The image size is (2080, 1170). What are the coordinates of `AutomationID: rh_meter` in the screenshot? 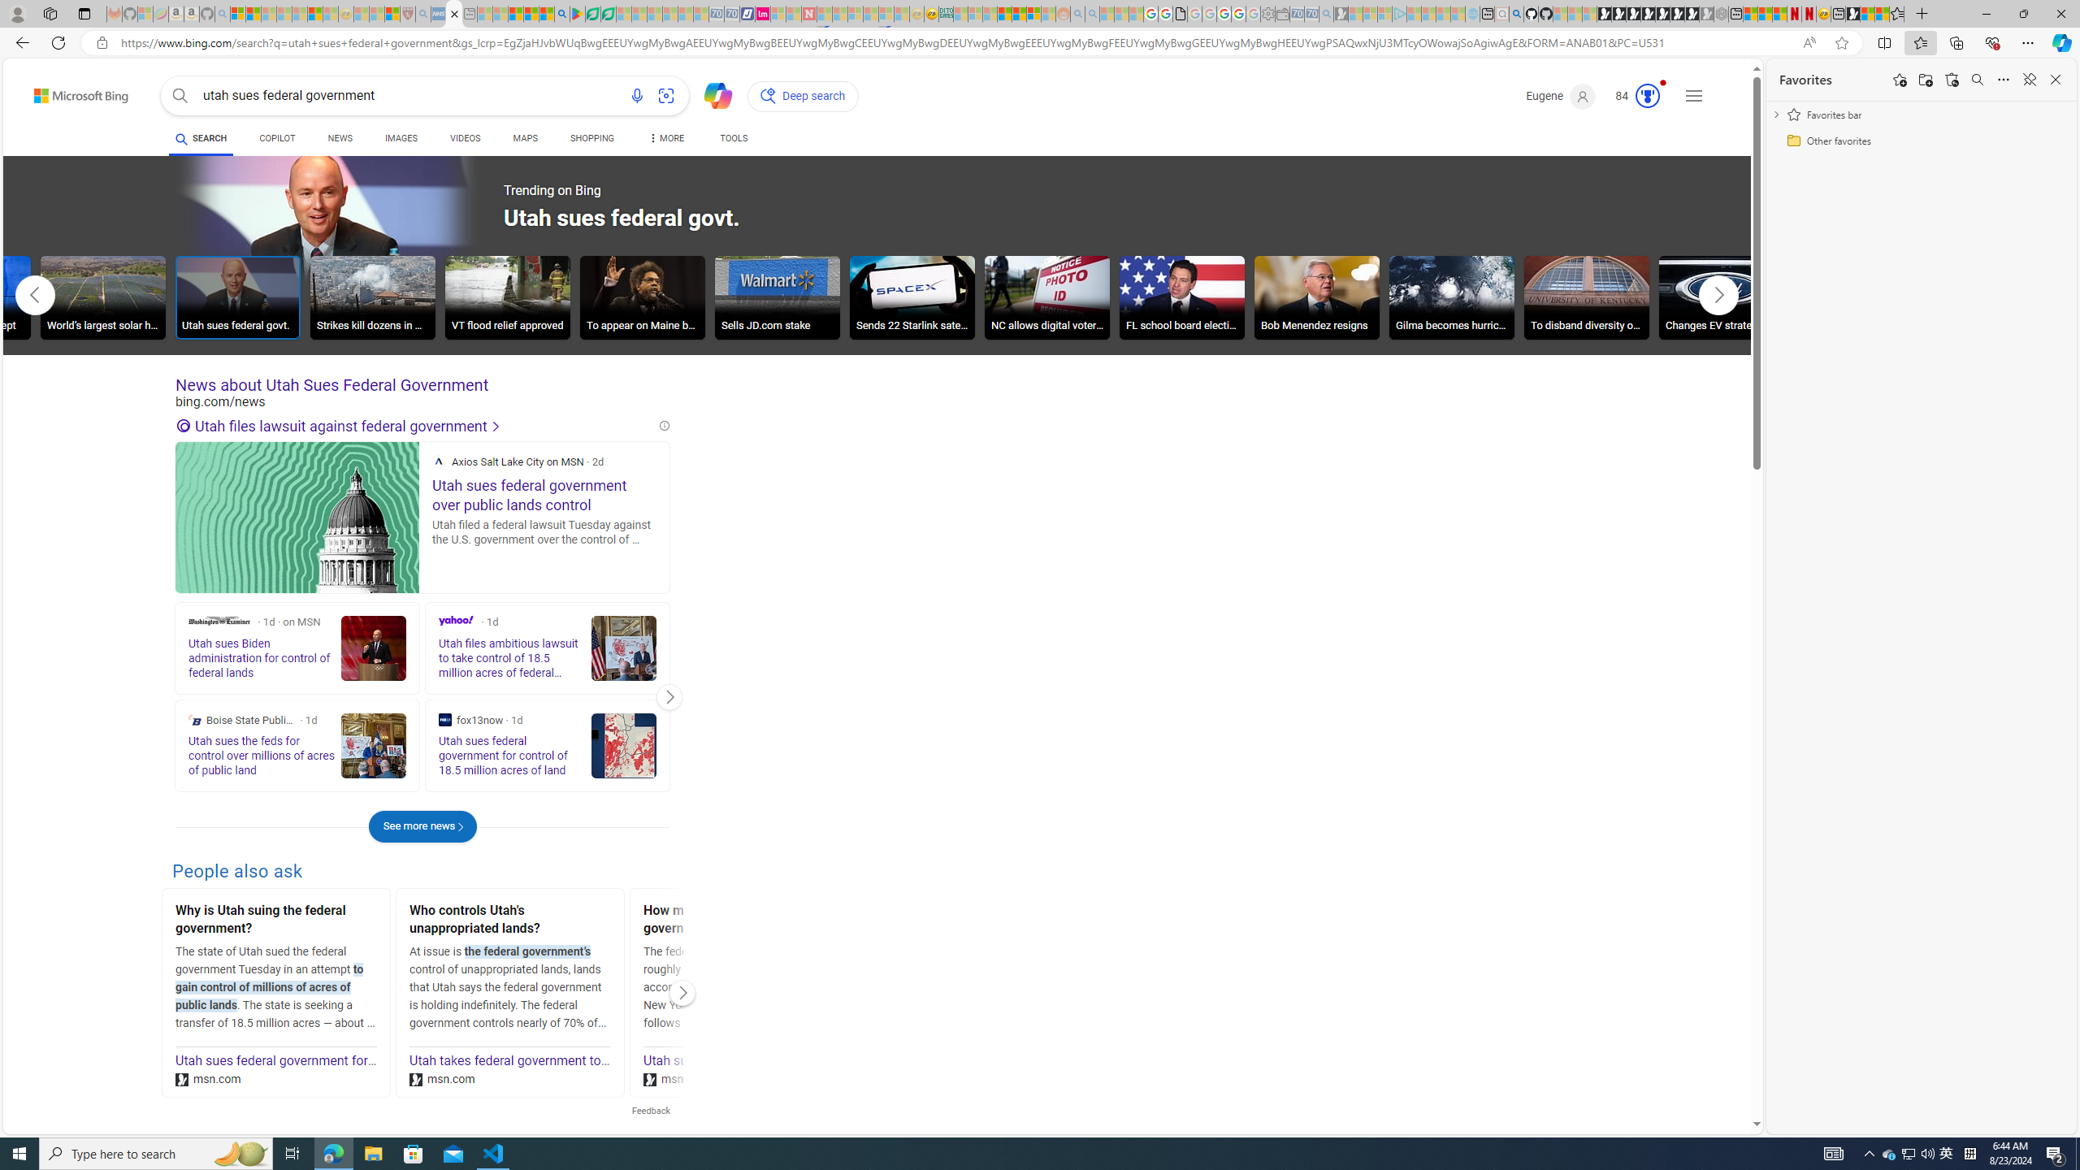 It's located at (1648, 96).